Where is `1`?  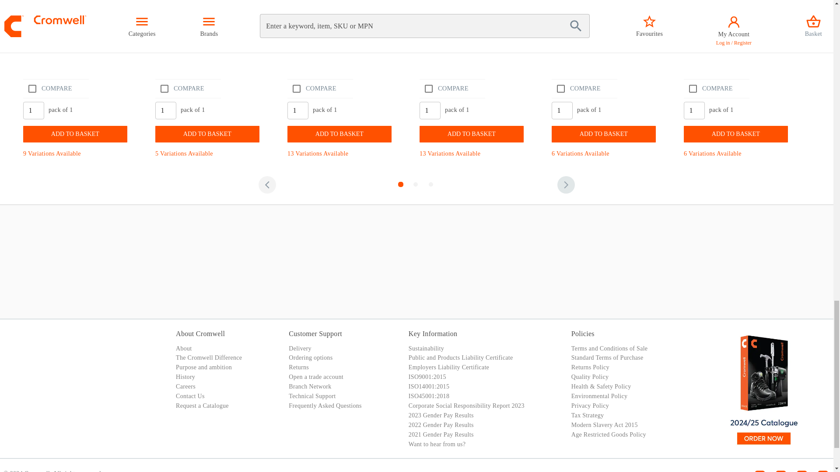 1 is located at coordinates (430, 110).